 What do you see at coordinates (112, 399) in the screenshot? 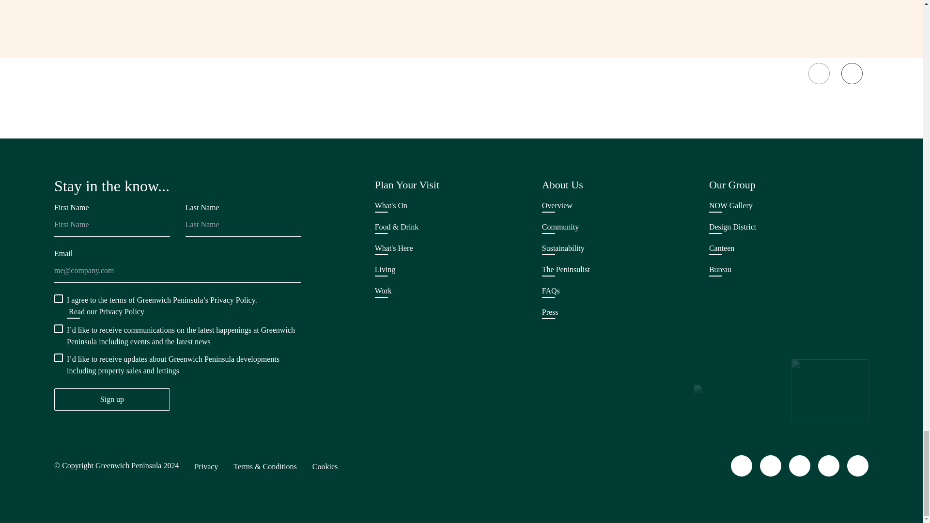
I see `Sign up` at bounding box center [112, 399].